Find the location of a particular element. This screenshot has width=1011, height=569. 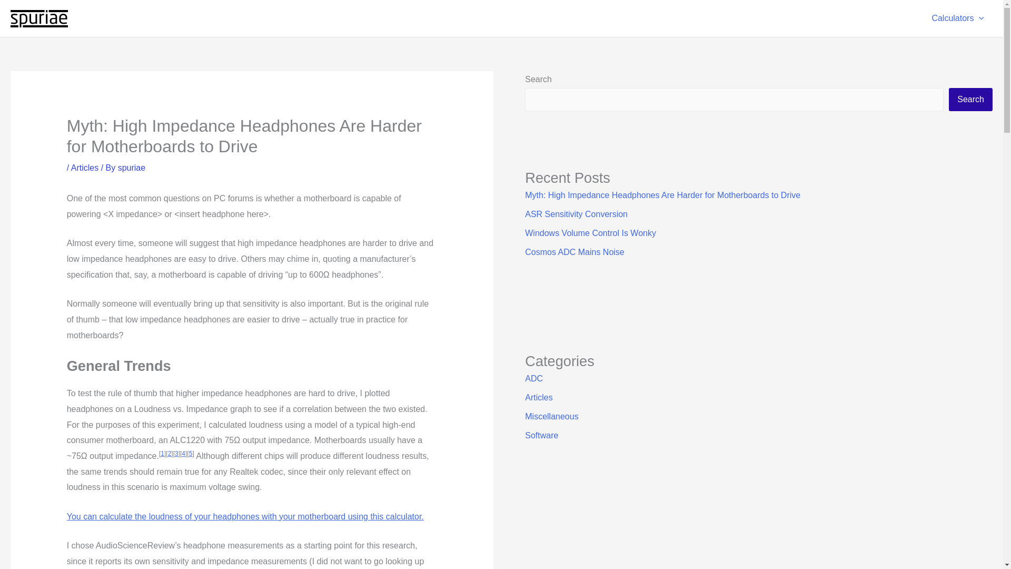

Cosmos ADC Mains Noise is located at coordinates (574, 252).